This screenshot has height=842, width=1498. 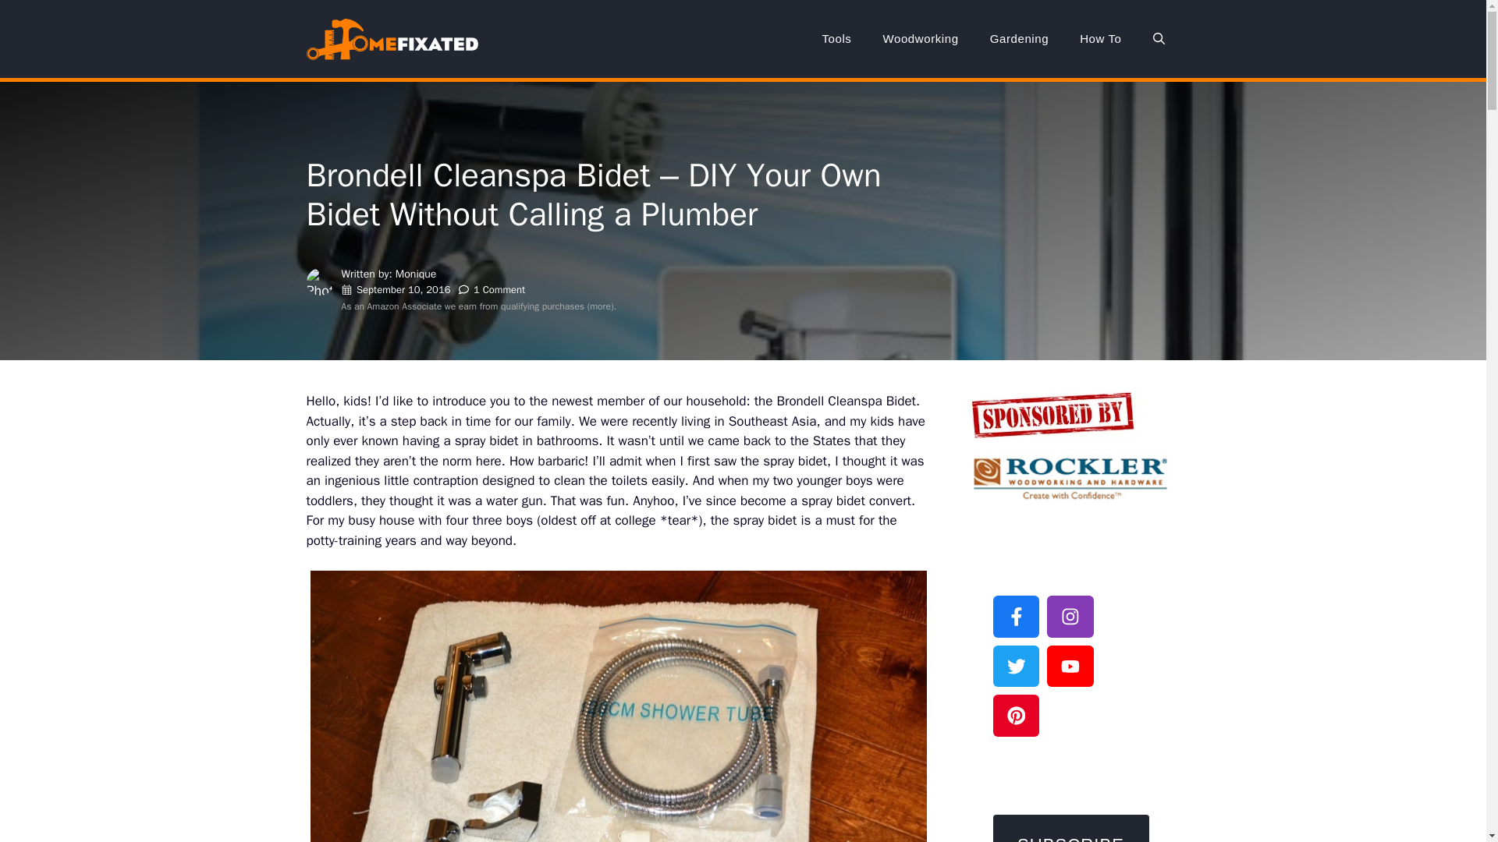 I want to click on 1 Comment, so click(x=499, y=289).